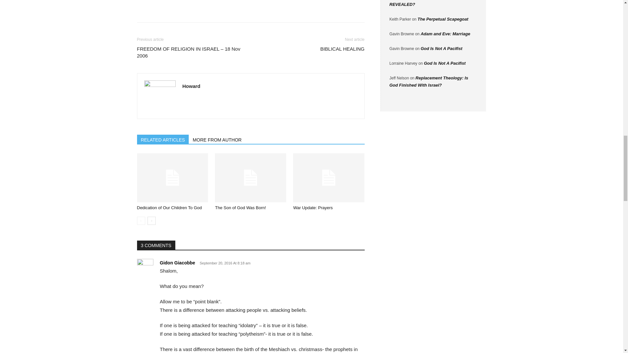  What do you see at coordinates (169, 207) in the screenshot?
I see `Dedication of Our Children To God` at bounding box center [169, 207].